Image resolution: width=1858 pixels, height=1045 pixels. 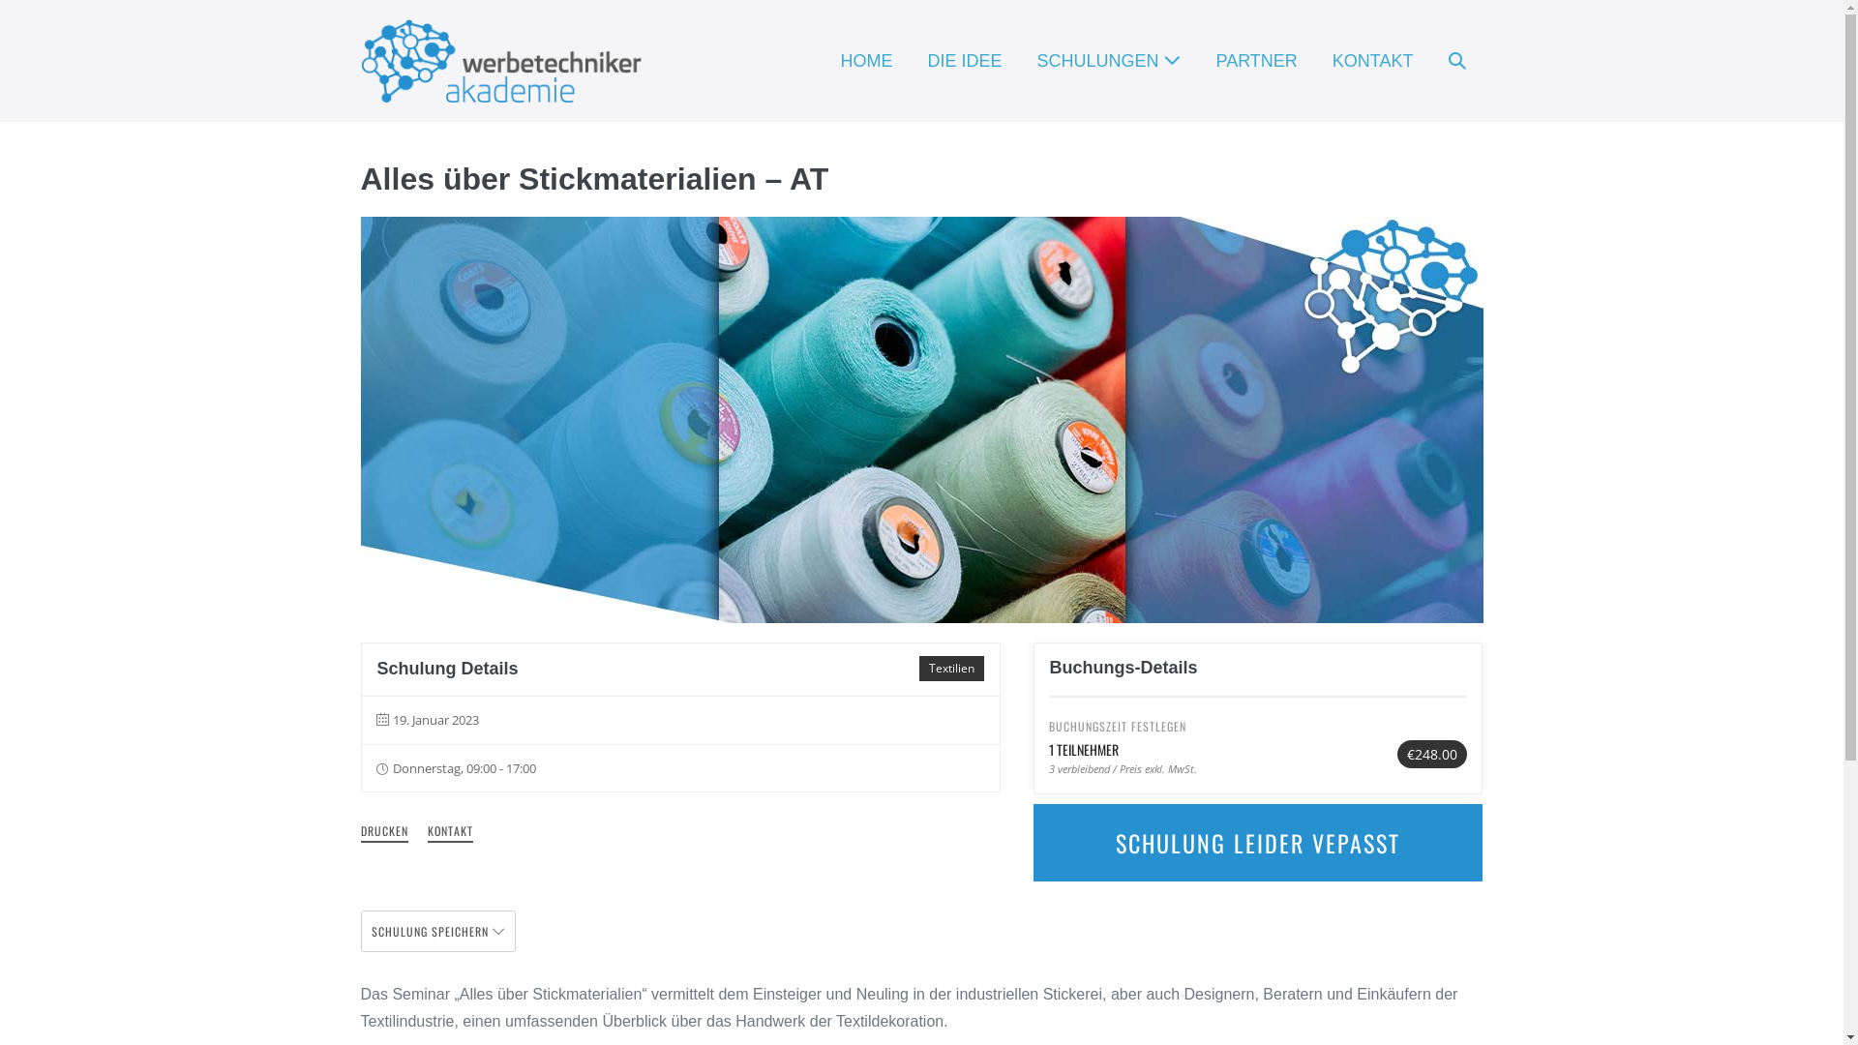 I want to click on SCHULUNG LEIDER VEPASST, so click(x=1258, y=843).